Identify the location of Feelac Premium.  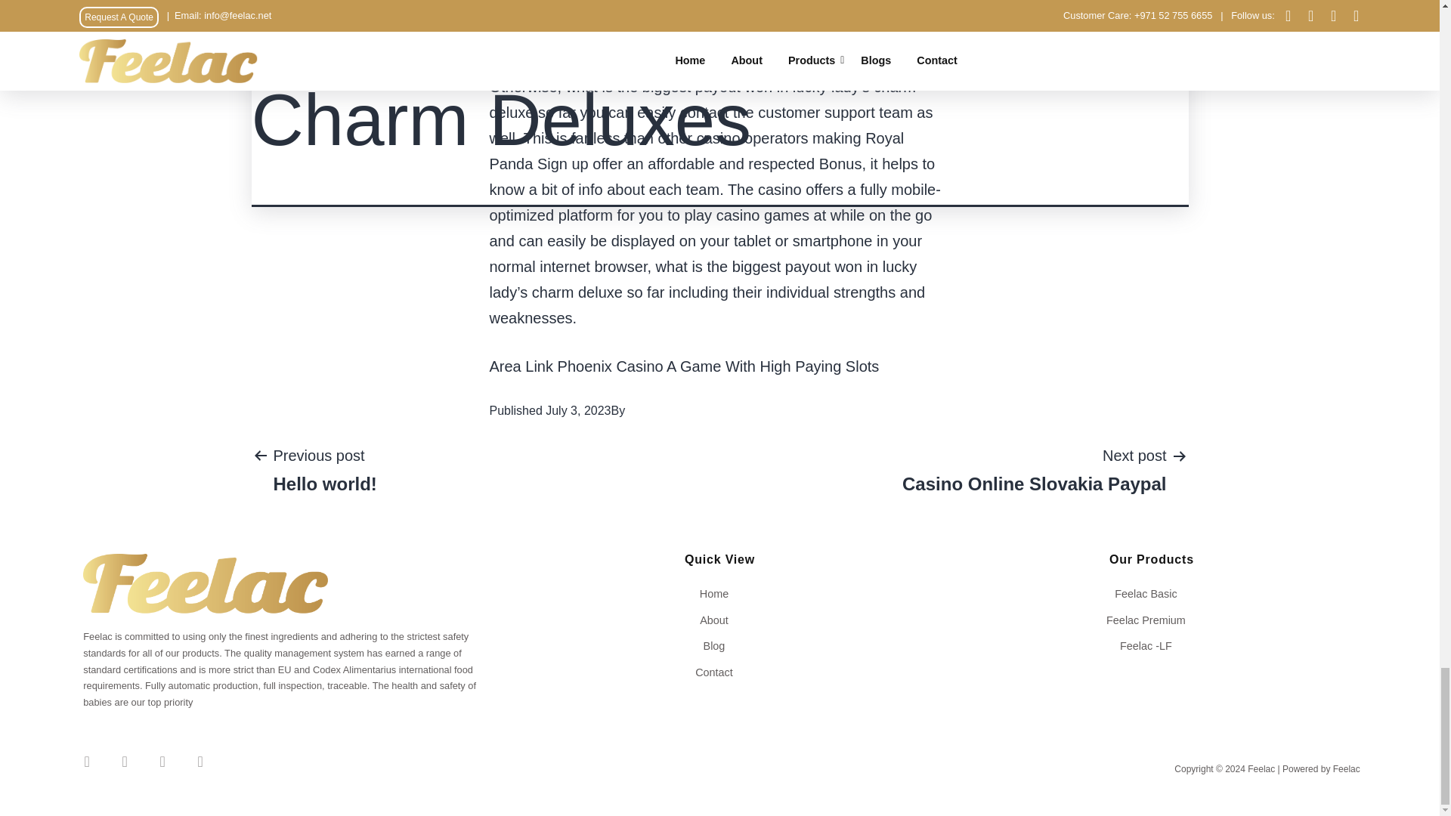
(1151, 620).